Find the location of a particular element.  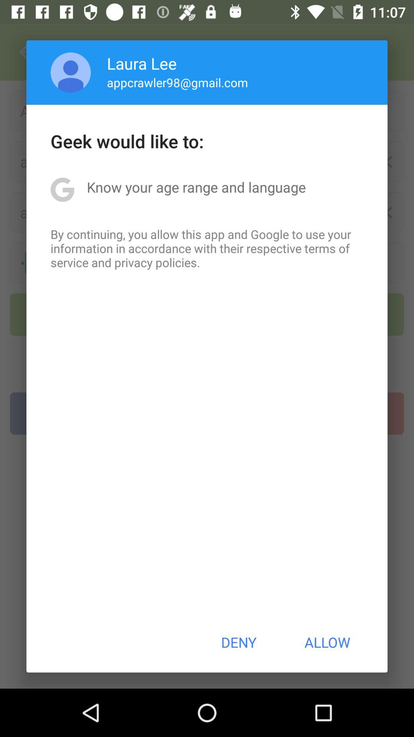

turn off icon above the by continuing you item is located at coordinates (196, 187).